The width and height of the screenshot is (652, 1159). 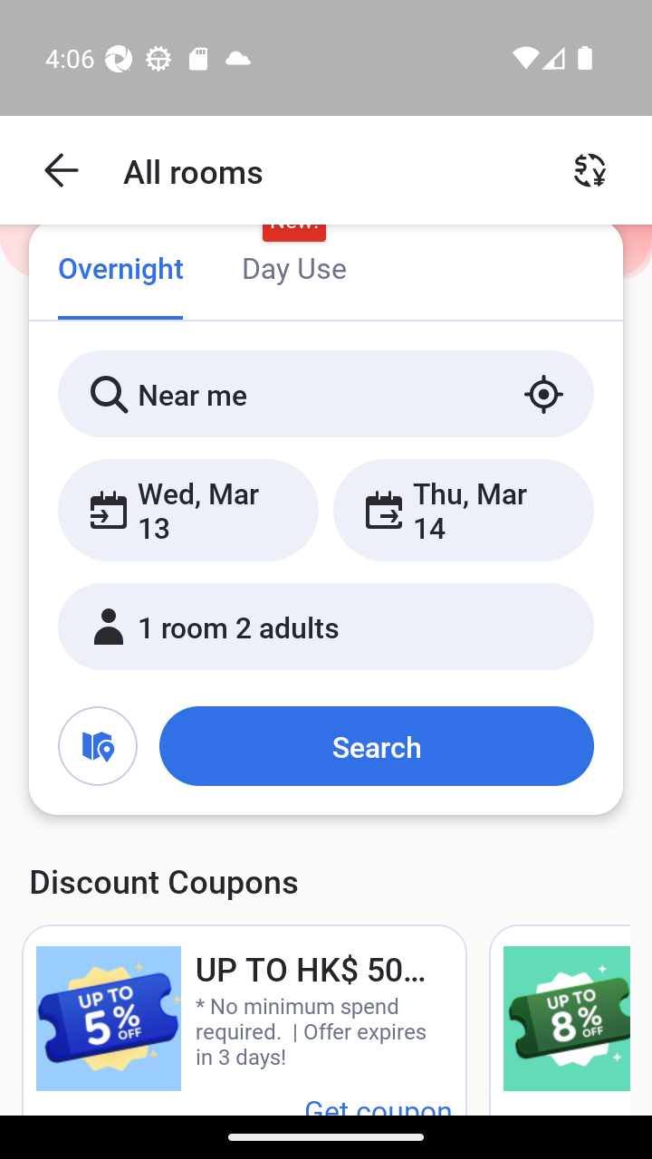 I want to click on Near me, so click(x=326, y=393).